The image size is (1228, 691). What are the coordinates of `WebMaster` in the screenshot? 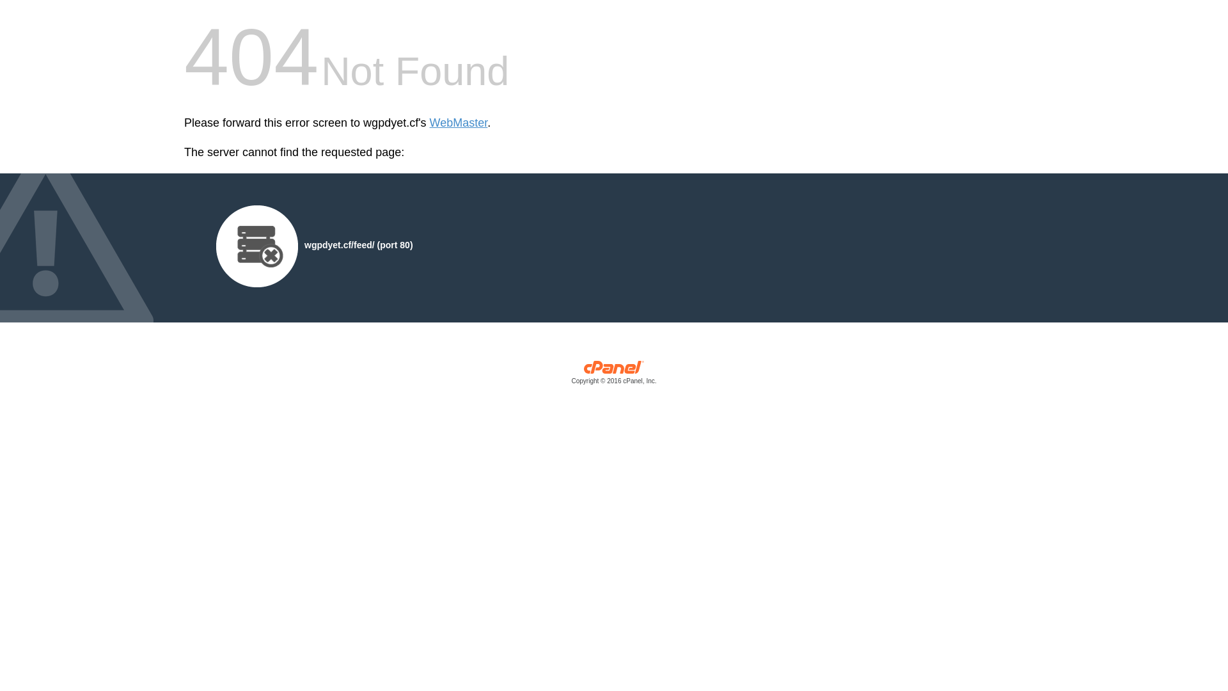 It's located at (459, 123).